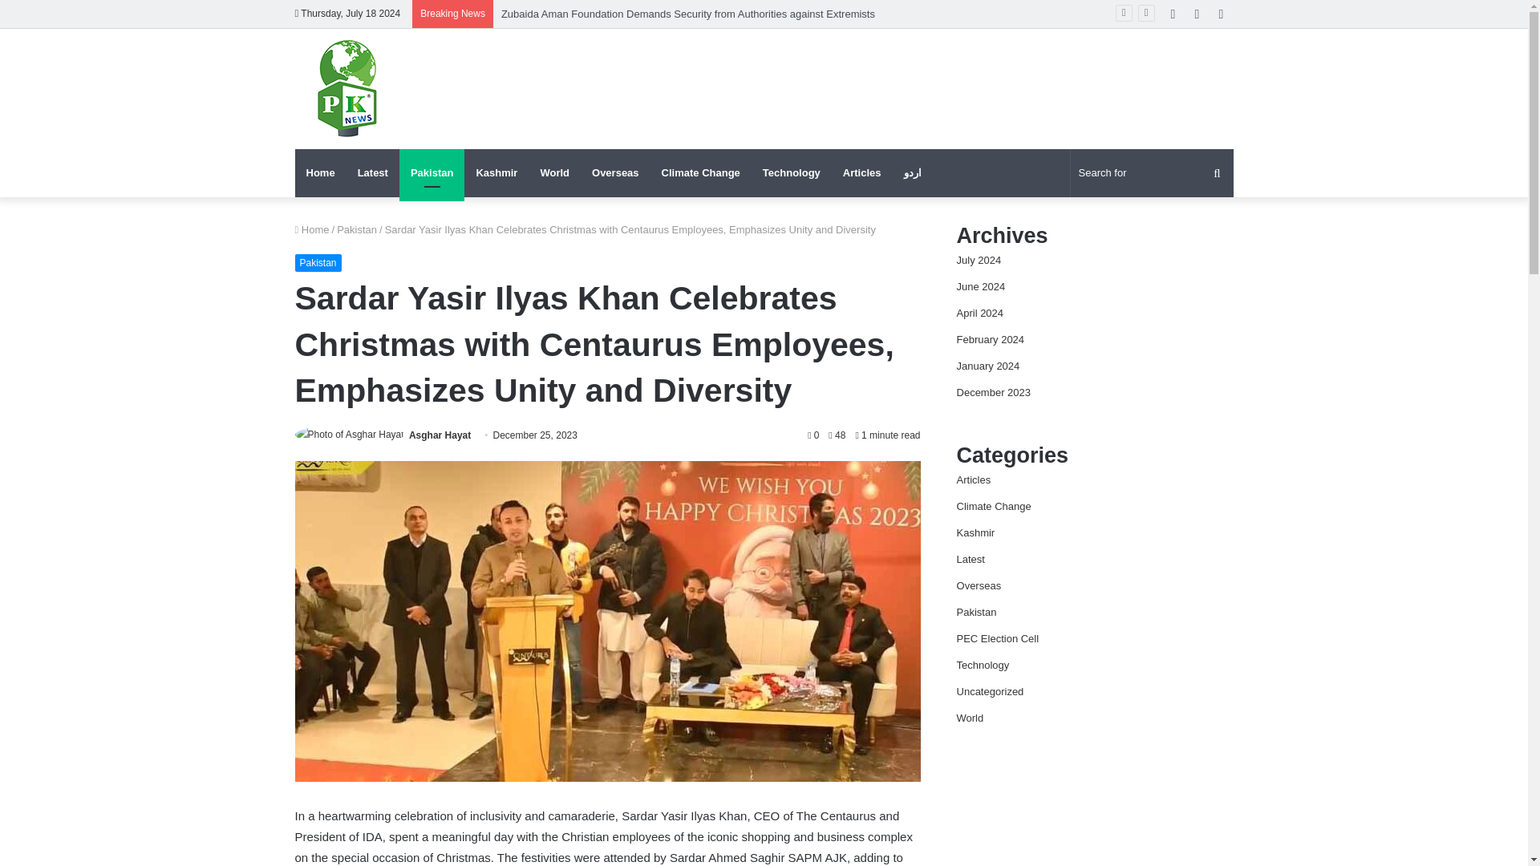 The width and height of the screenshot is (1540, 866). I want to click on Asghar Hayat, so click(440, 435).